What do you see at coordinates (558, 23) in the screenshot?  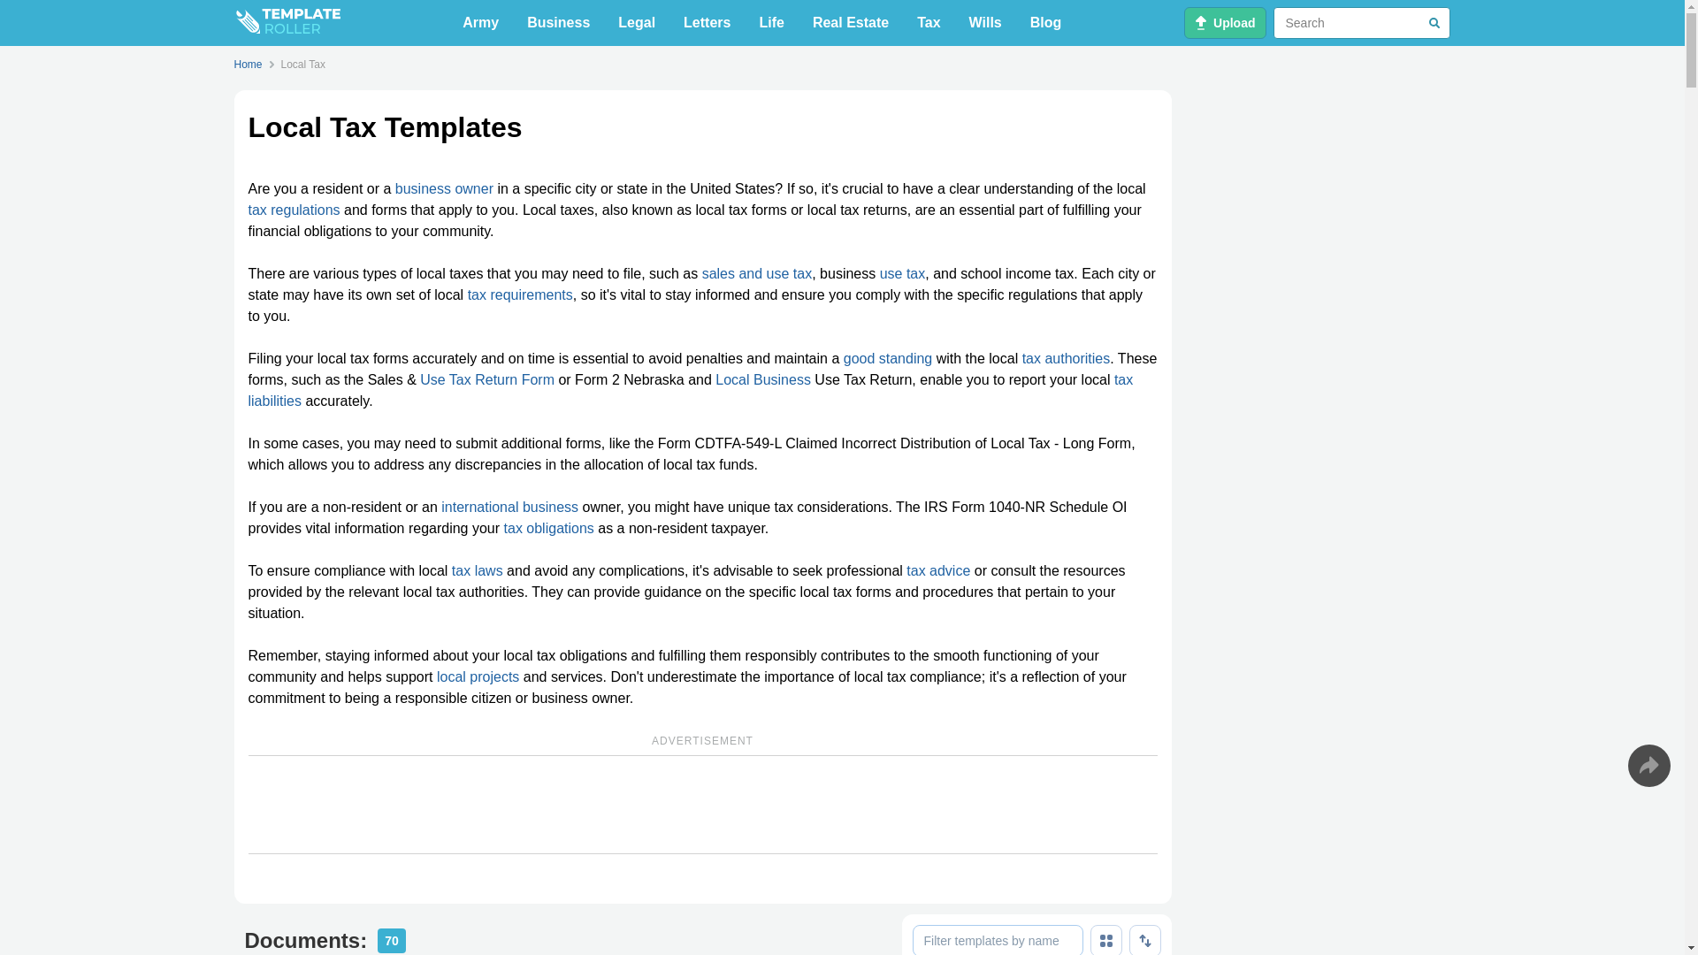 I see `Business` at bounding box center [558, 23].